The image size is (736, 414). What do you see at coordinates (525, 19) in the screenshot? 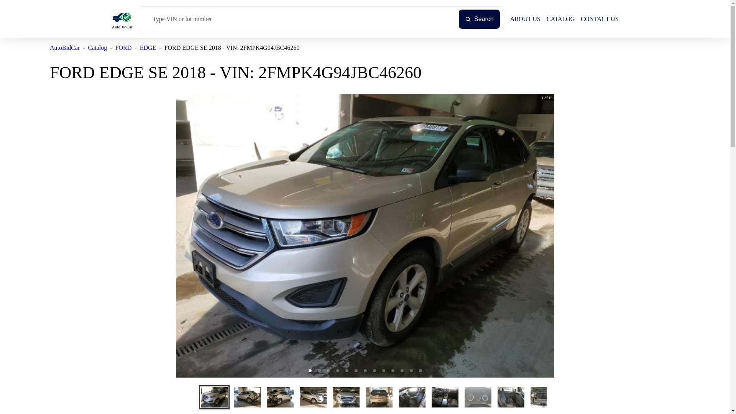
I see `ABOUT US` at bounding box center [525, 19].